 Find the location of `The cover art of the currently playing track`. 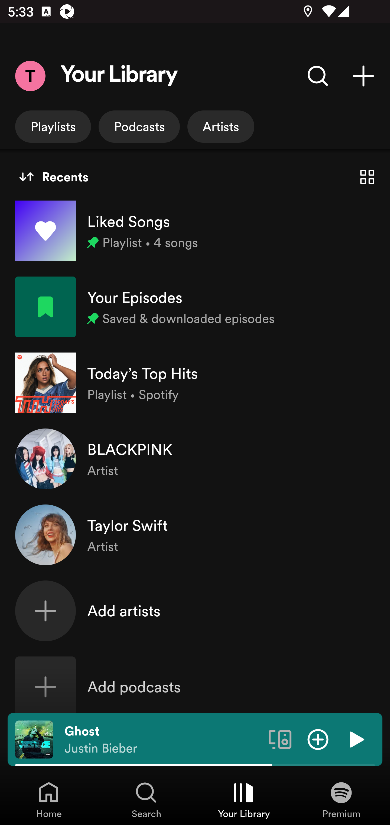

The cover art of the currently playing track is located at coordinates (34, 739).